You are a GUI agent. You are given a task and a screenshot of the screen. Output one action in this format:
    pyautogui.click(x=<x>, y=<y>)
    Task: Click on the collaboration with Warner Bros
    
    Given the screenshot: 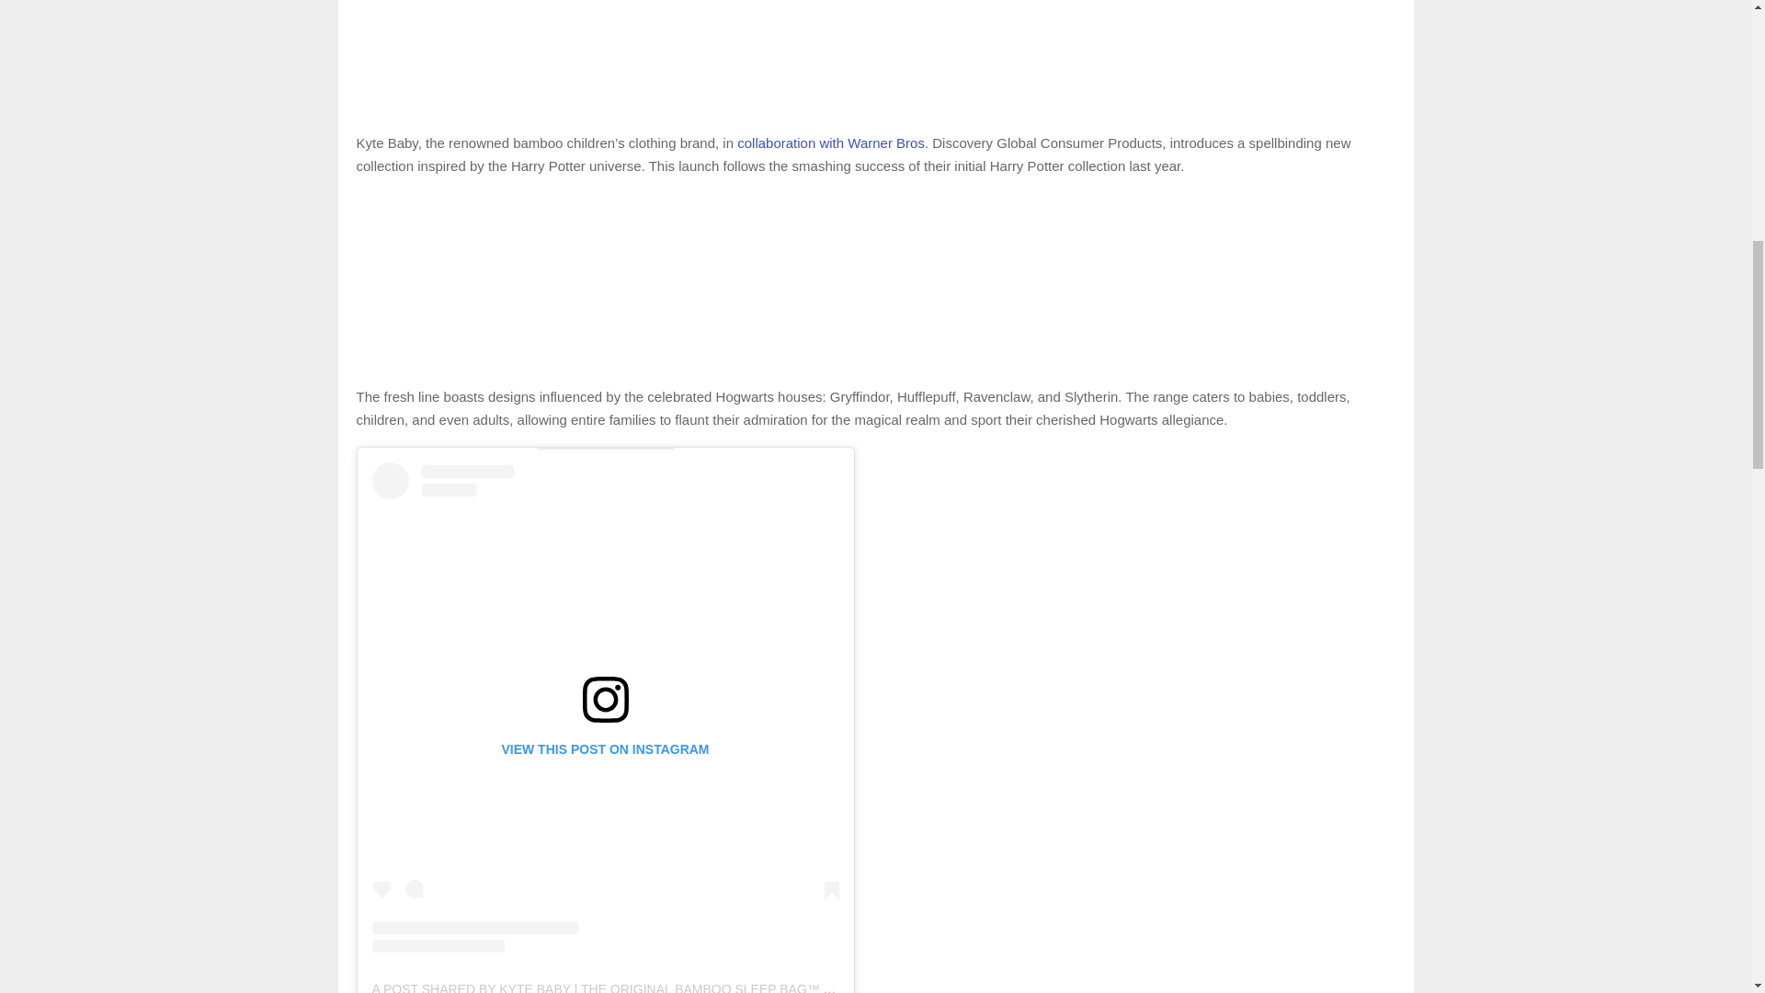 What is the action you would take?
    pyautogui.click(x=831, y=143)
    